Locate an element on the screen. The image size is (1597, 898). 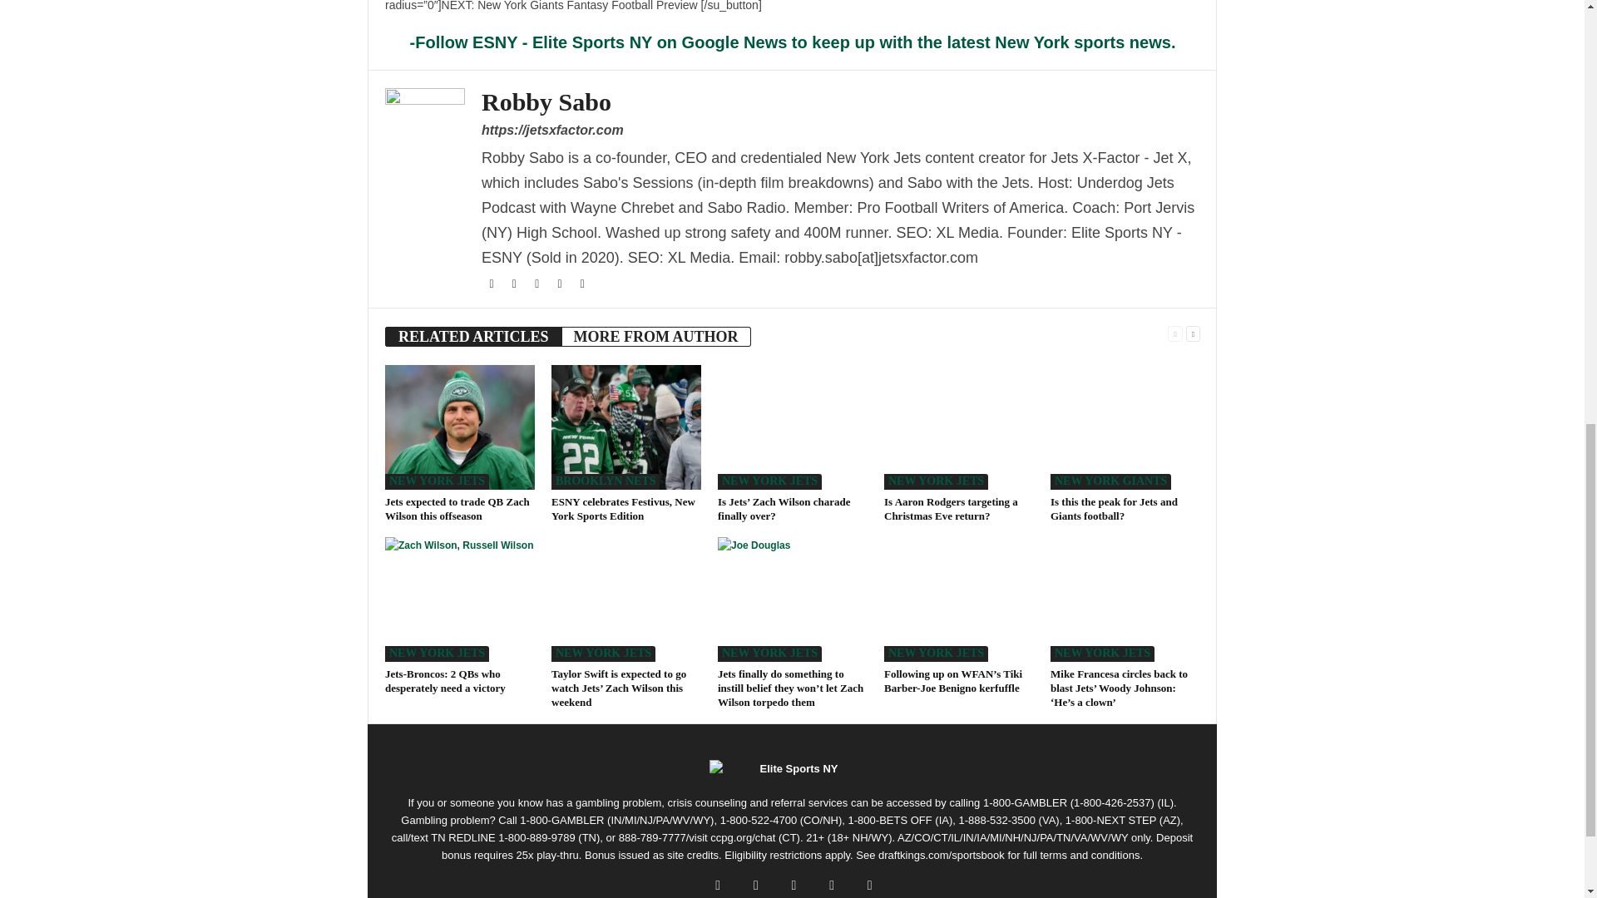
Youtube is located at coordinates (561, 284).